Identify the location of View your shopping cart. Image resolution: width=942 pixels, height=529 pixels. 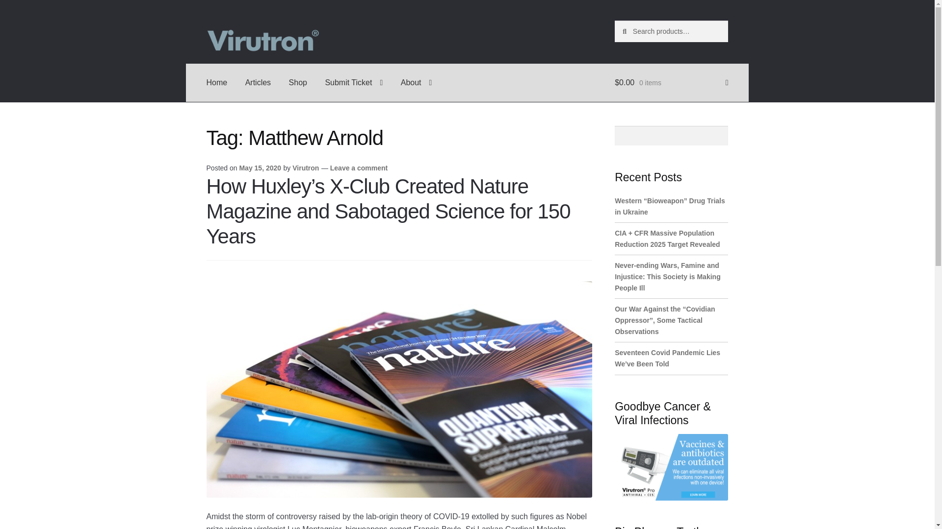
(671, 82).